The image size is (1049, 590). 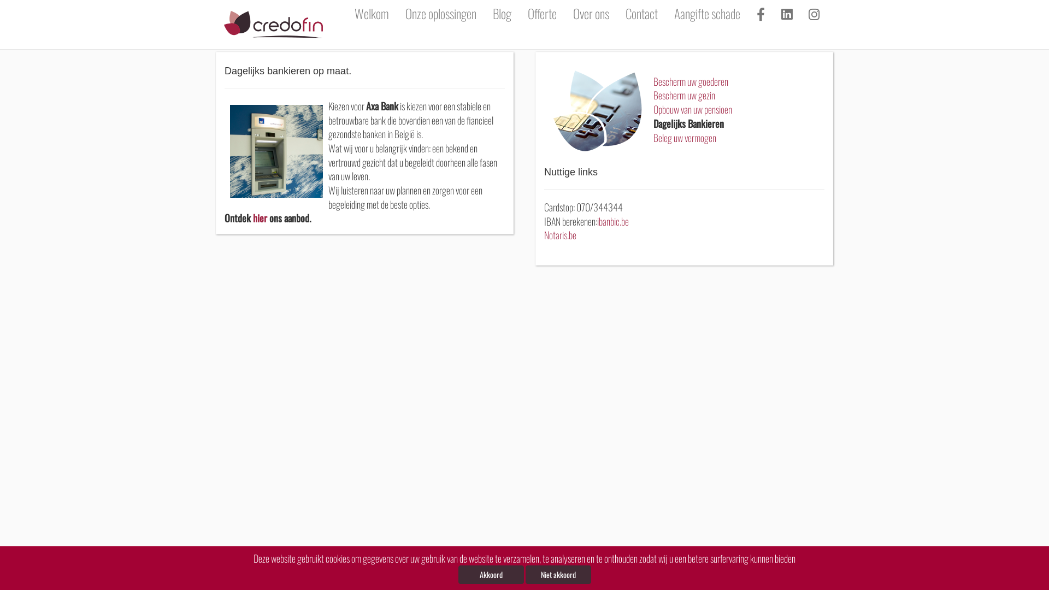 I want to click on Aangifte schade, so click(x=707, y=14).